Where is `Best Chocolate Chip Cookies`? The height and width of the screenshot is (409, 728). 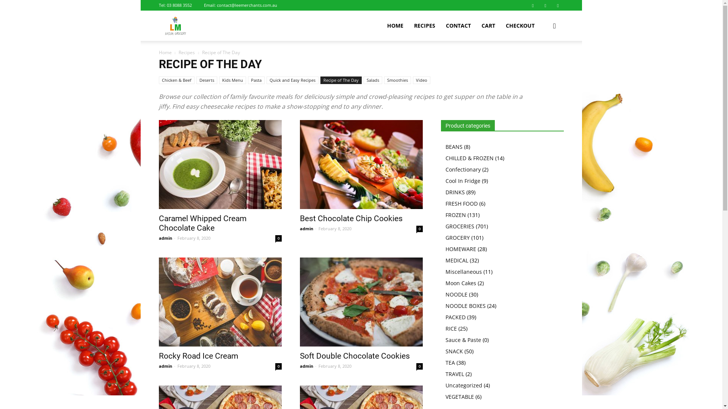
Best Chocolate Chip Cookies is located at coordinates (361, 164).